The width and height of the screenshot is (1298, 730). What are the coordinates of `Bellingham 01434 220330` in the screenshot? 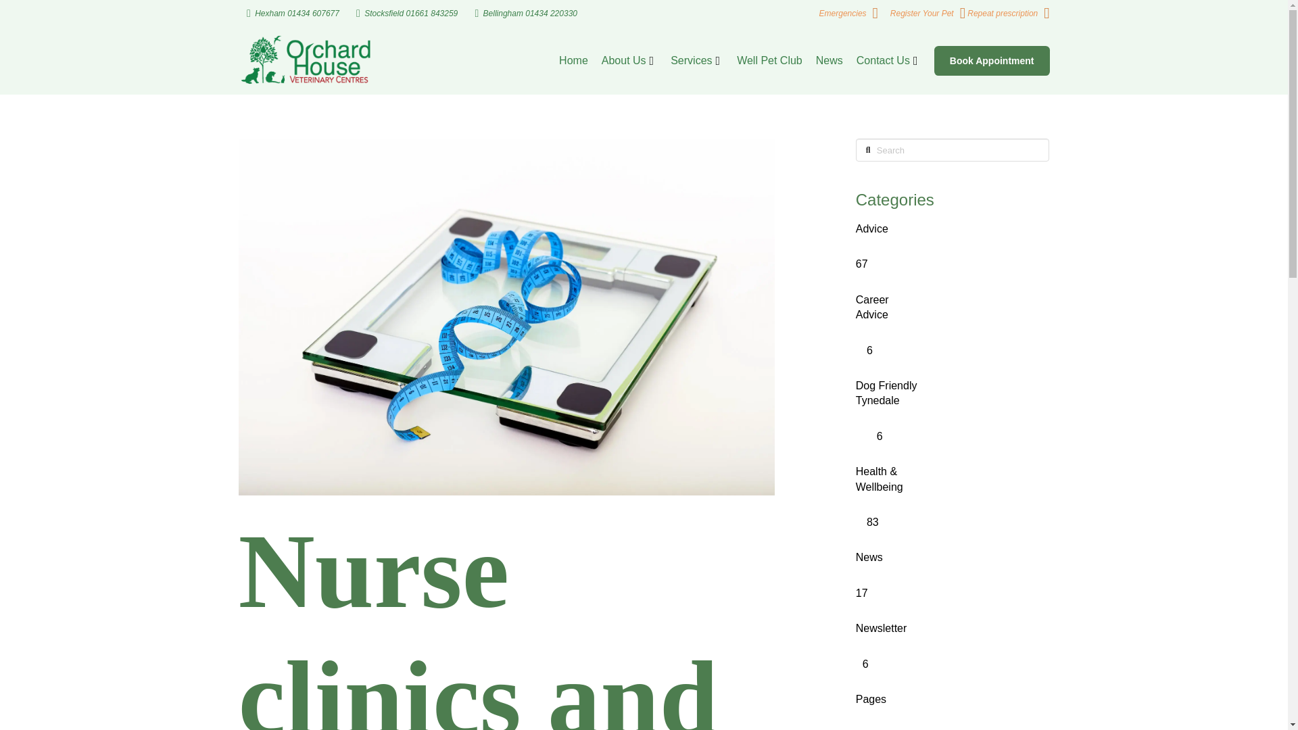 It's located at (526, 14).